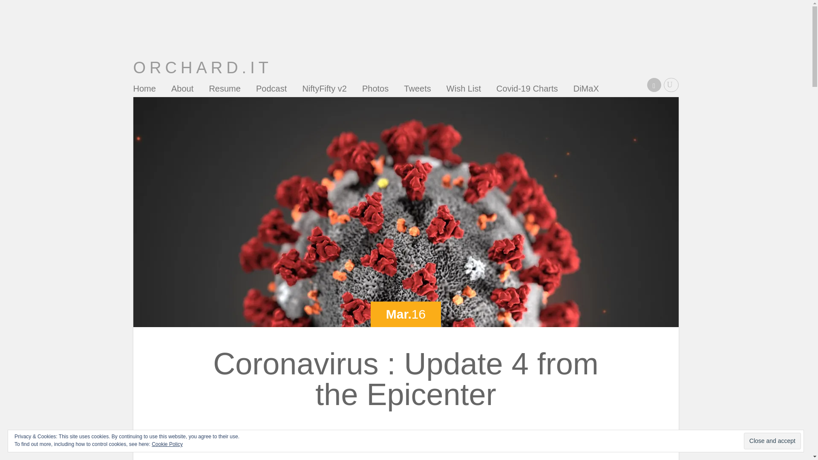 The height and width of the screenshot is (460, 818). Describe the element at coordinates (324, 90) in the screenshot. I see `NiftyFifty v2` at that location.